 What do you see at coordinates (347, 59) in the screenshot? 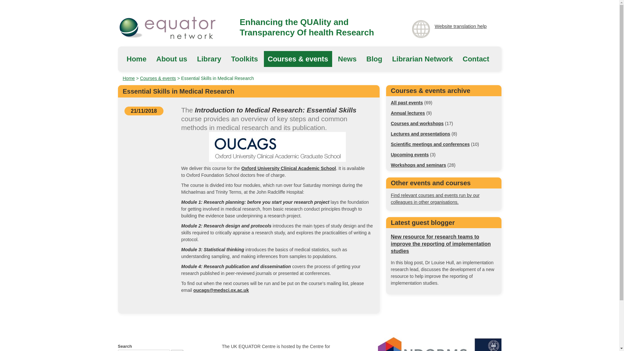
I see `News` at bounding box center [347, 59].